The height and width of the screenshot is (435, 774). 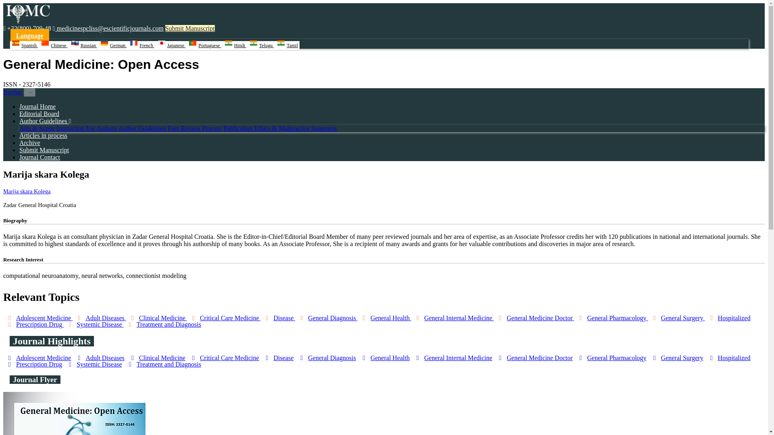 I want to click on Telugu, so click(x=261, y=46).